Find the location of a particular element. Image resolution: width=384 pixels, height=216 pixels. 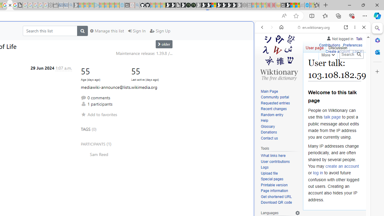

Upload file is located at coordinates (269, 173).